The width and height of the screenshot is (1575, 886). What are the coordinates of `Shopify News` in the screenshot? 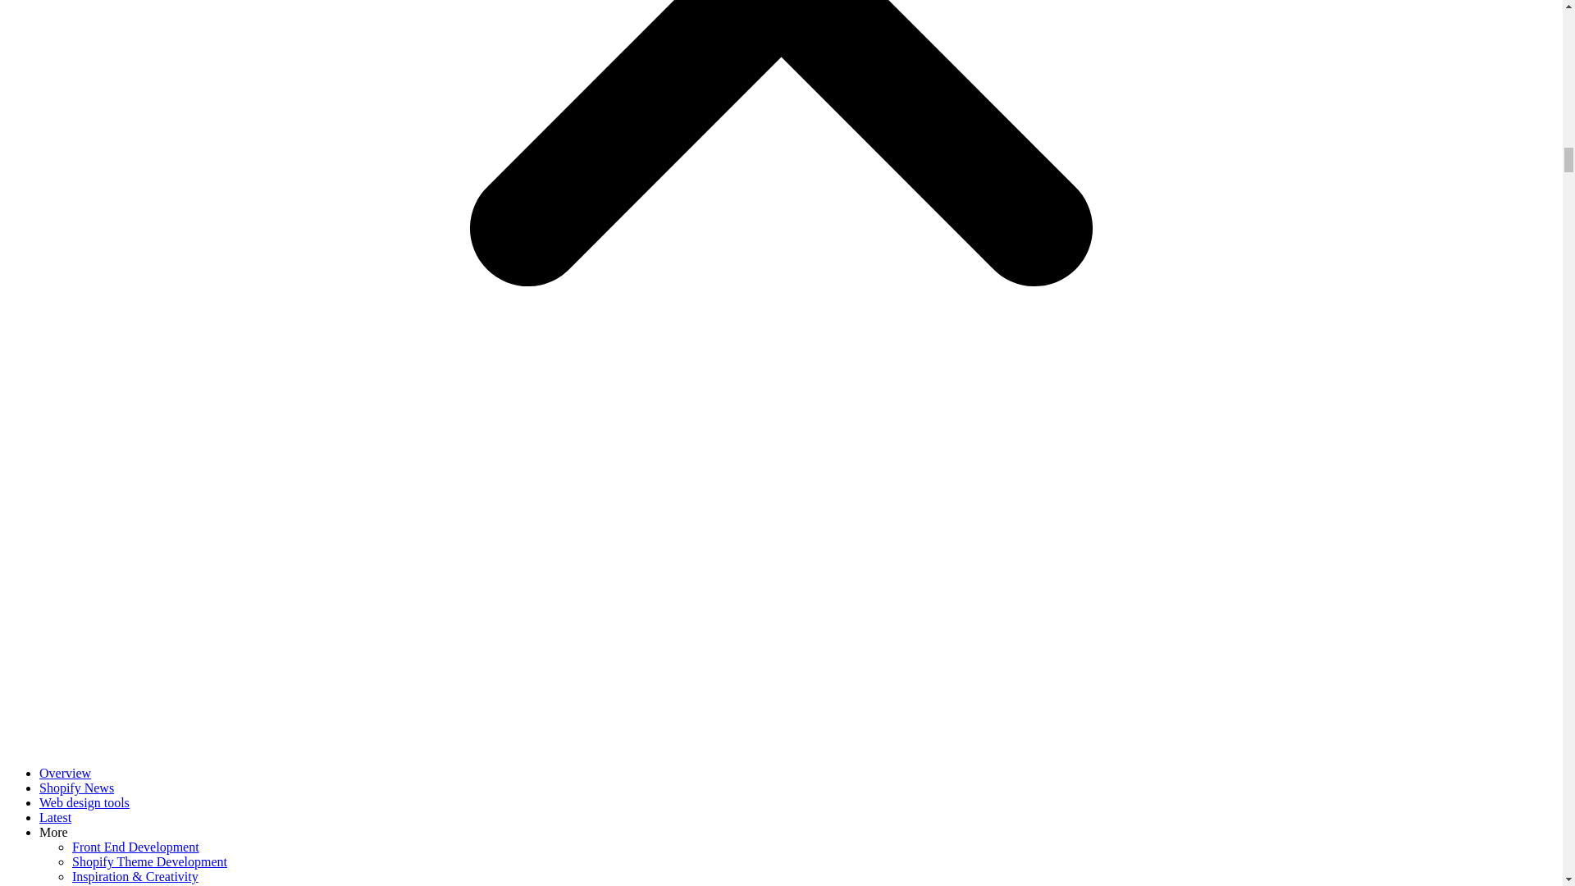 It's located at (76, 788).